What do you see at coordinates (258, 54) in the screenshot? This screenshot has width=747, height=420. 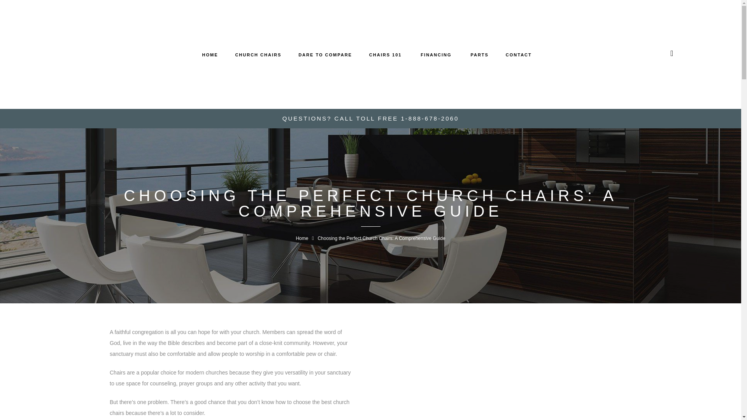 I see `CHURCH CHAIRS` at bounding box center [258, 54].